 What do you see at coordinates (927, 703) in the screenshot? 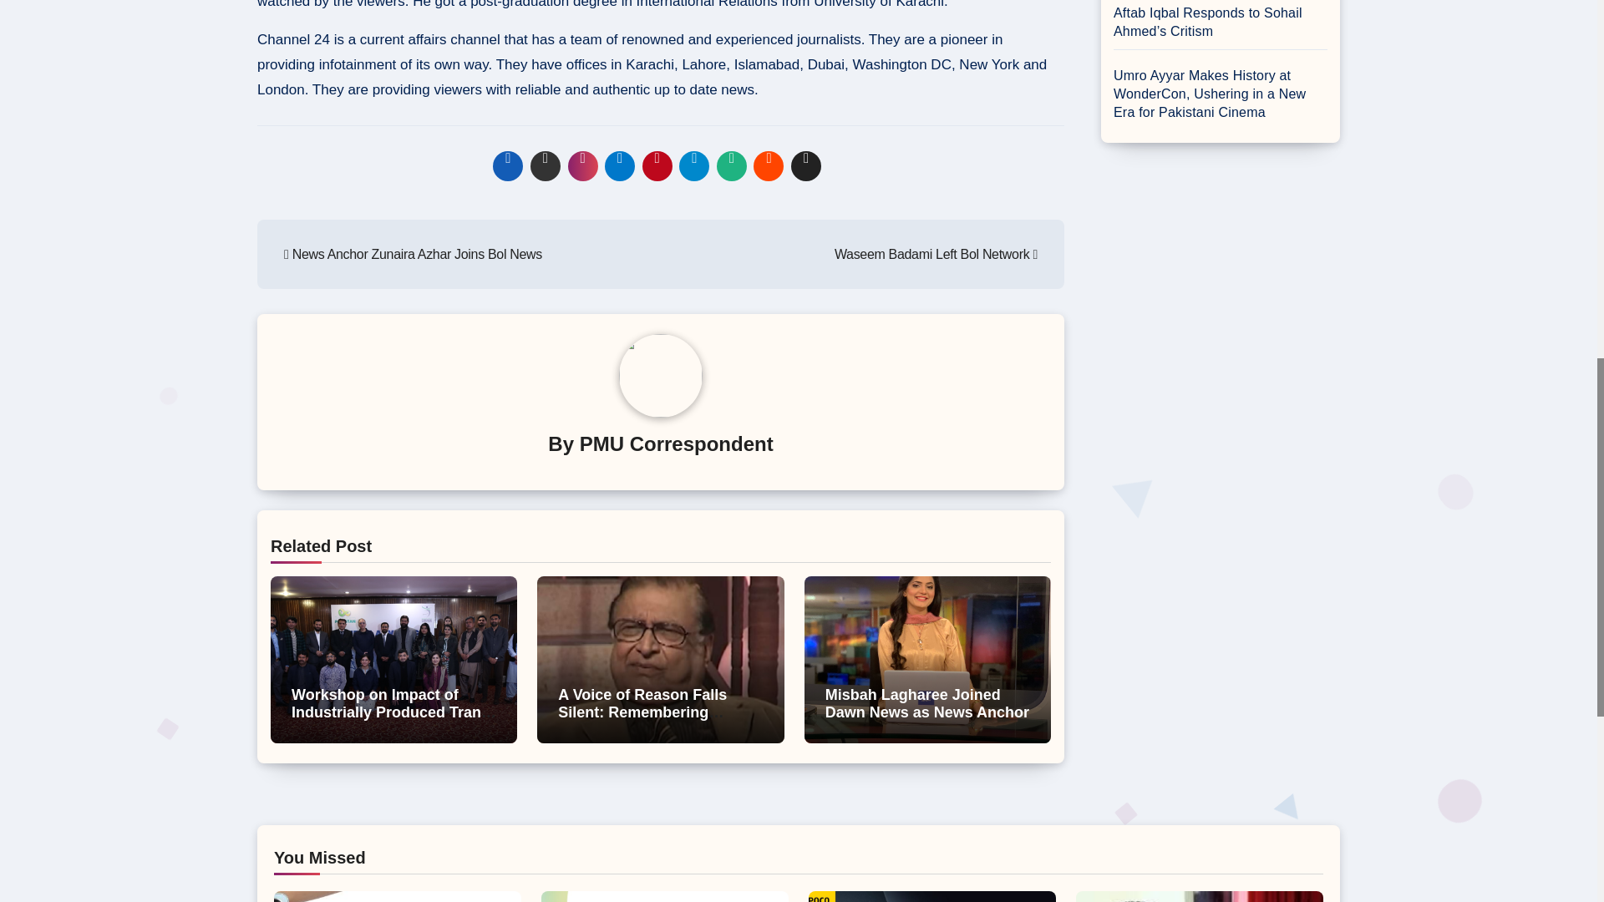
I see `Misbah Lagharee Joined Dawn News as News Anchor` at bounding box center [927, 703].